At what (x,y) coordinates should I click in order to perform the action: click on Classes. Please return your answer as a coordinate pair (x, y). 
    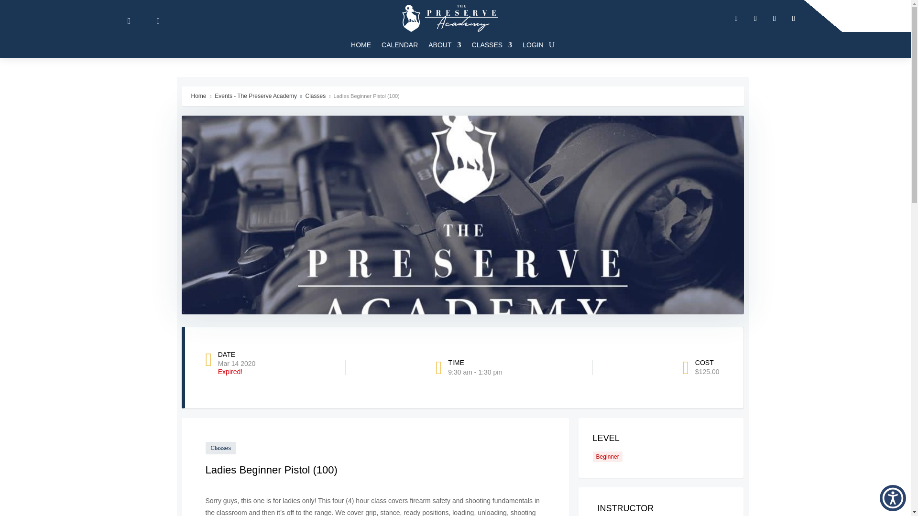
    Looking at the image, I should click on (492, 44).